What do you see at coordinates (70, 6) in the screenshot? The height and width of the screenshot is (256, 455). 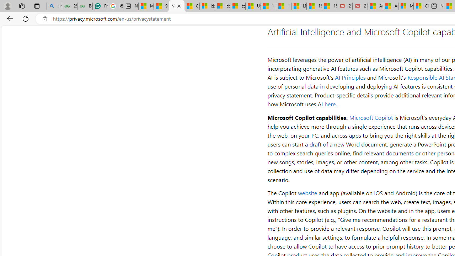 I see `25 Basic Linux Commands For Beginners - GeeksforGeeks` at bounding box center [70, 6].